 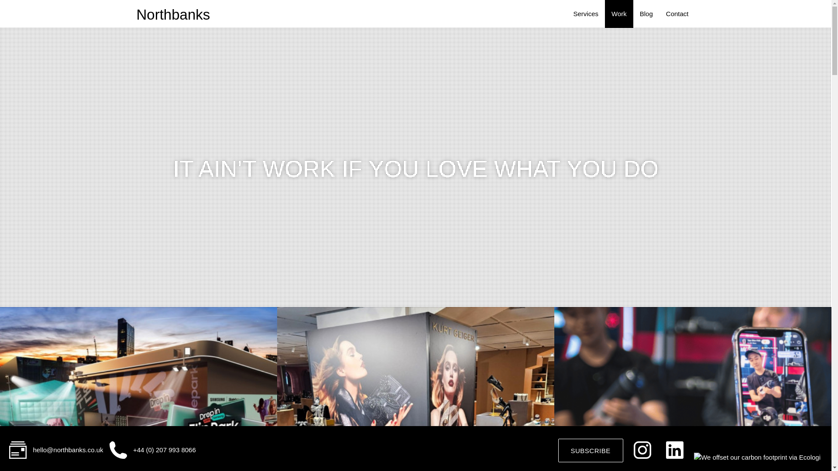 I want to click on SUBSCRIBE, so click(x=591, y=450).